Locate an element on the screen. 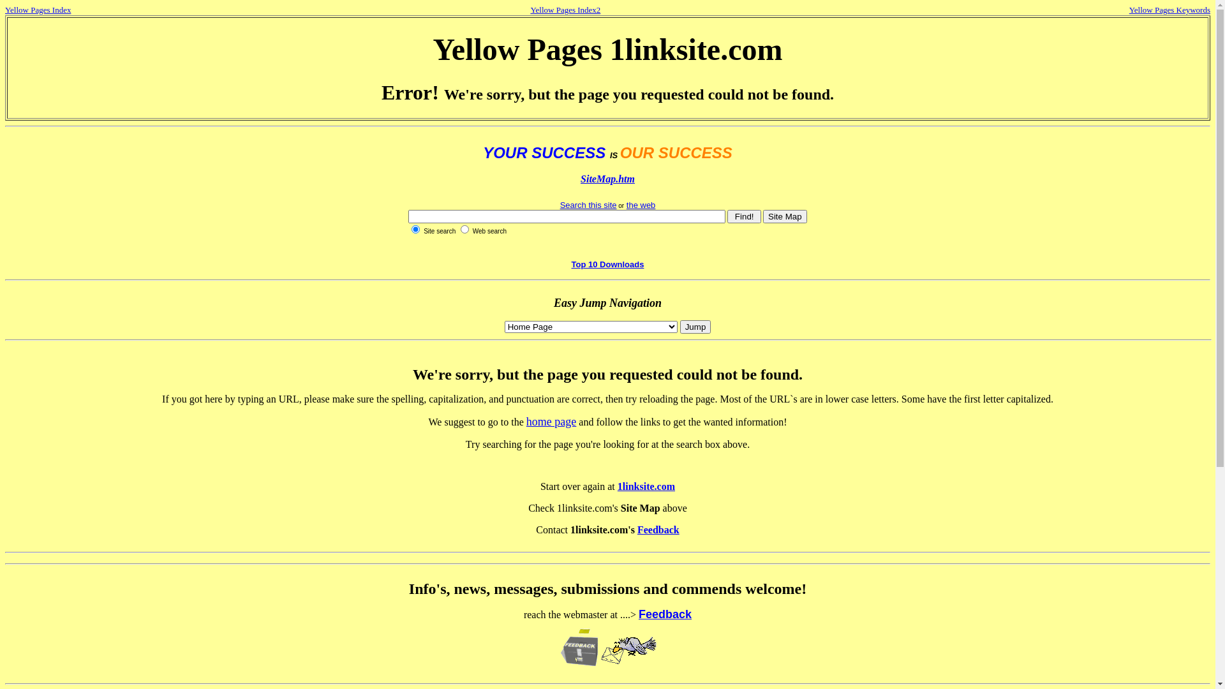  Yellow Pages Keywords is located at coordinates (1170, 10).